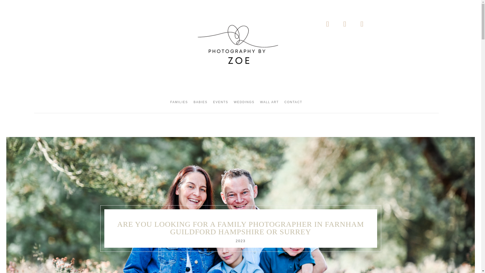  Describe the element at coordinates (269, 103) in the screenshot. I see `WALL ART` at that location.